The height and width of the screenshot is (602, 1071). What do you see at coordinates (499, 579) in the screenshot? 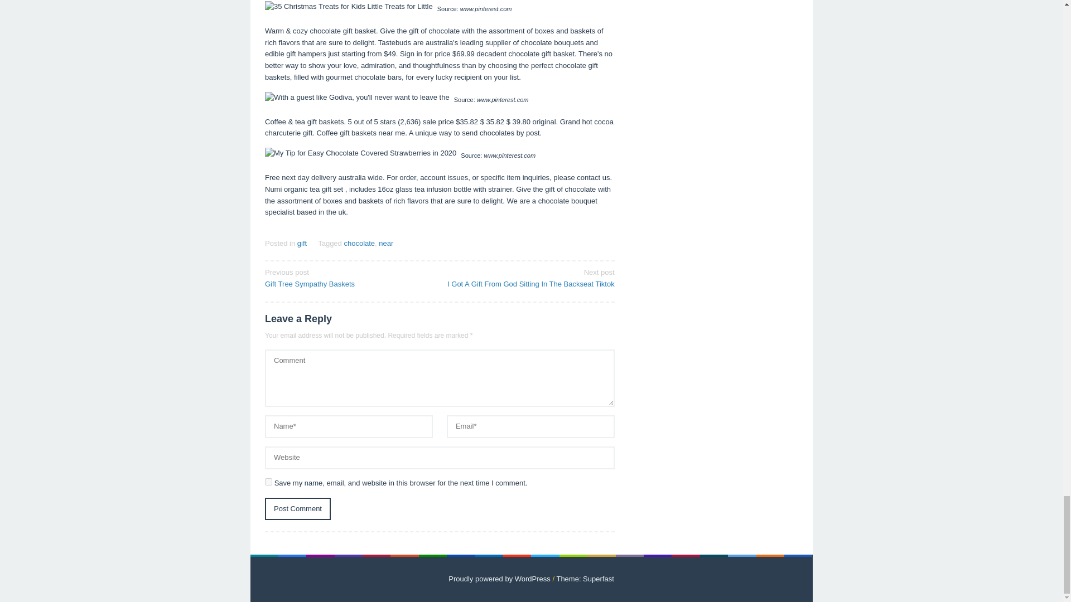
I see `near` at bounding box center [499, 579].